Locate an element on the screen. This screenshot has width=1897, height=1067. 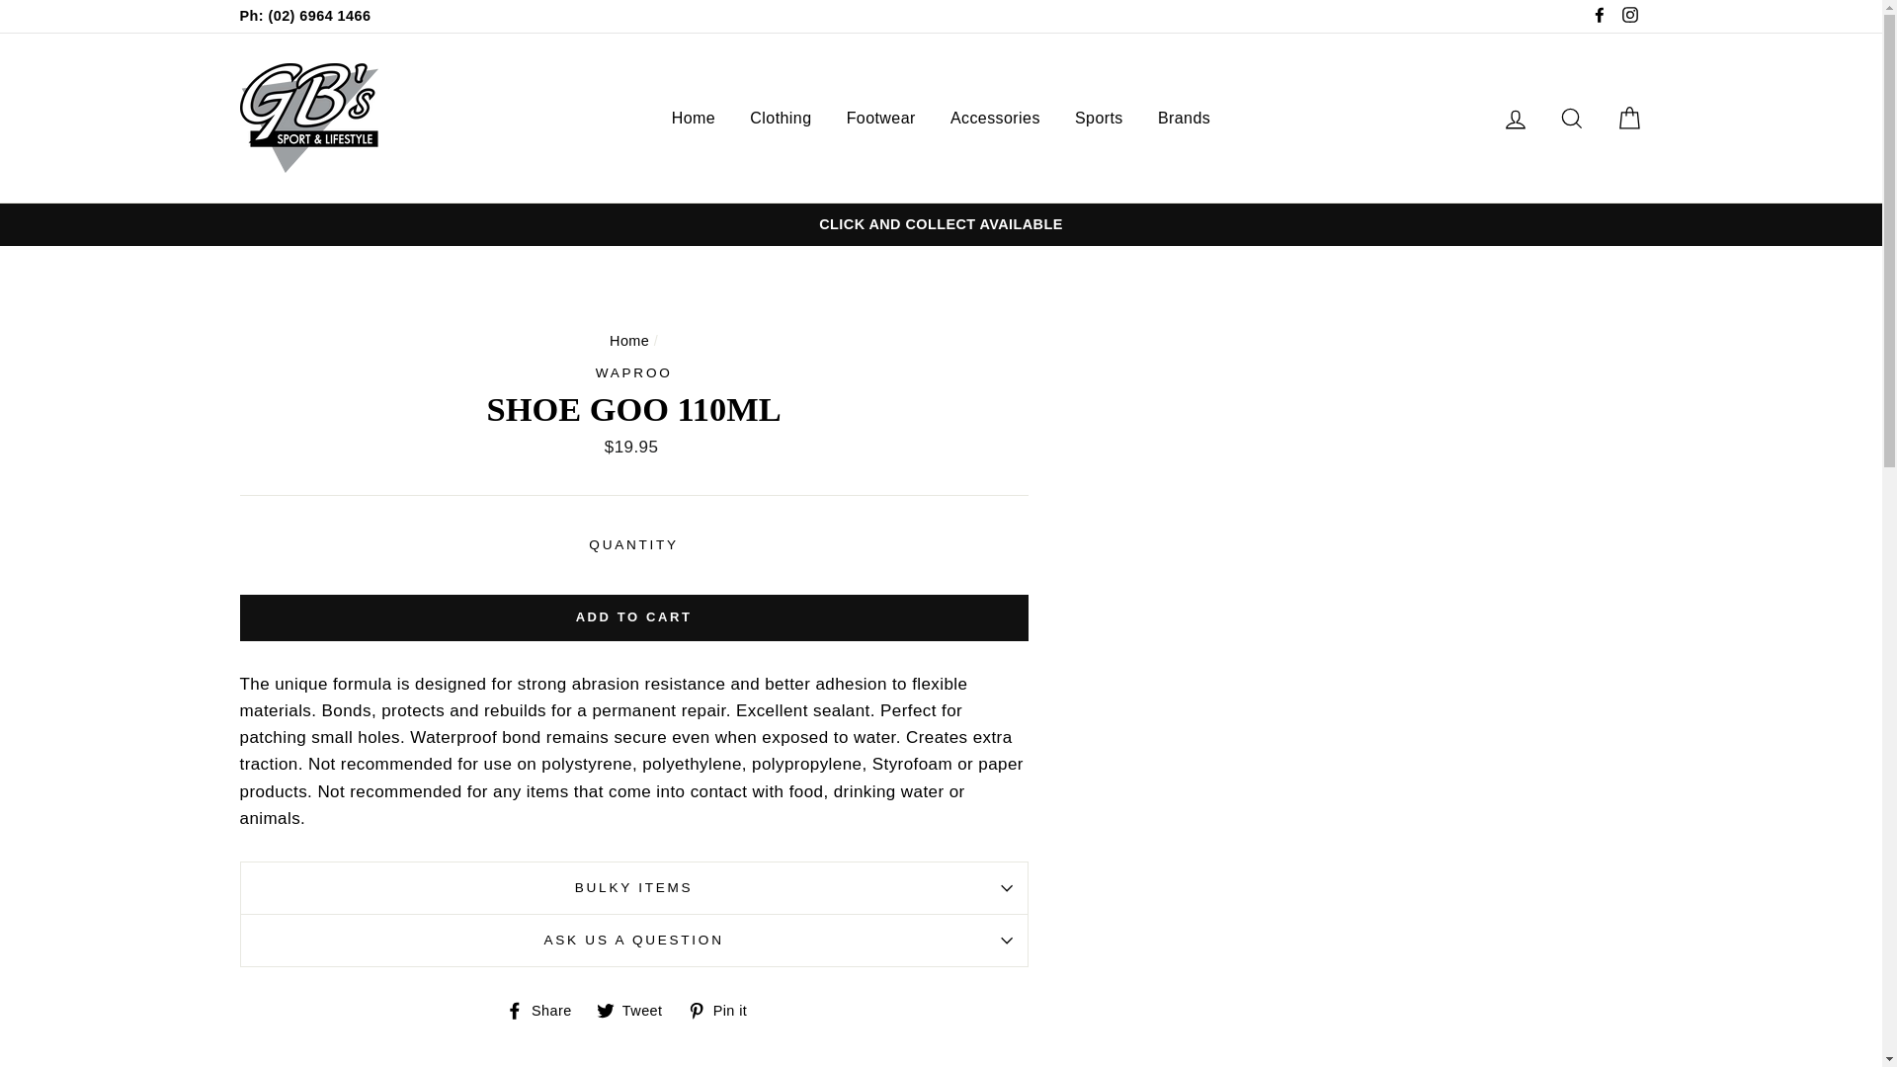
Pin on Pinterest is located at coordinates (724, 1011).